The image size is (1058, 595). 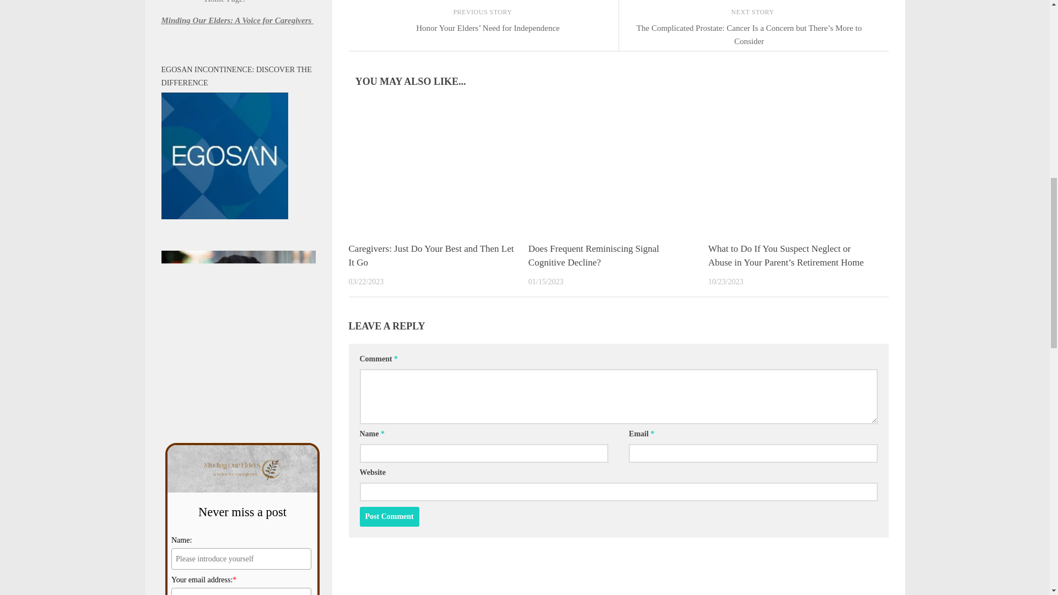 I want to click on Post Comment, so click(x=389, y=517).